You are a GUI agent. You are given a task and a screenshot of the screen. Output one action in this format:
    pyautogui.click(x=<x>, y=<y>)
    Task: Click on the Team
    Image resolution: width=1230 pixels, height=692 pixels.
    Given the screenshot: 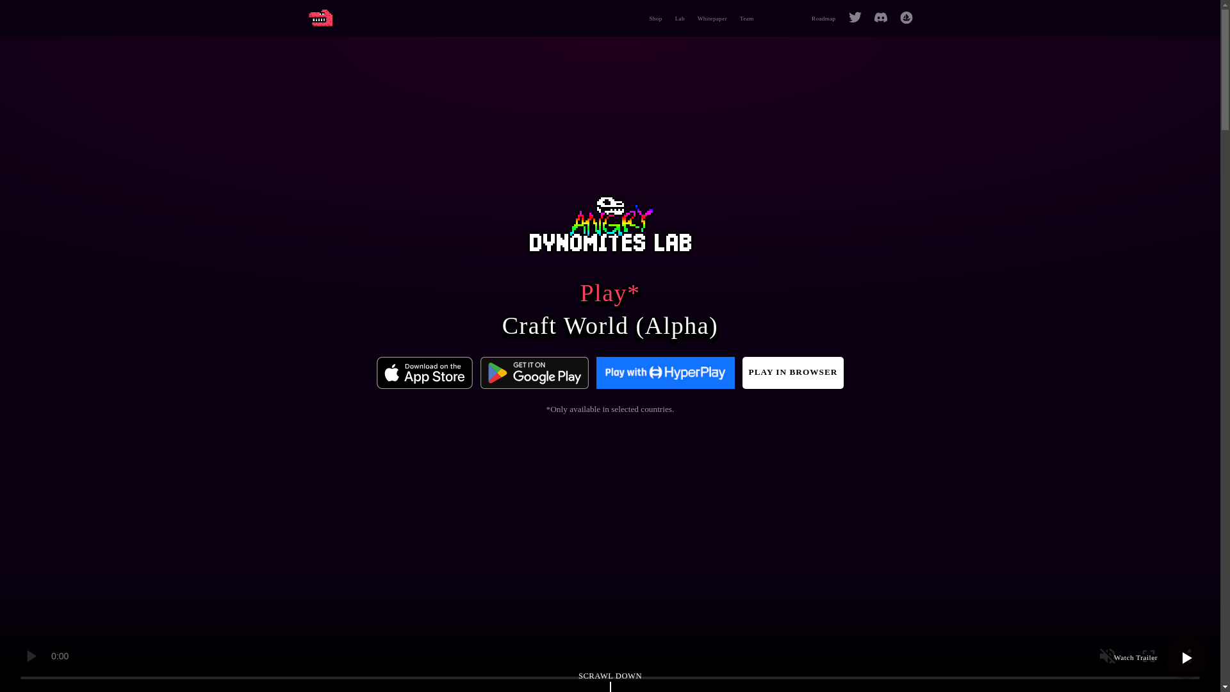 What is the action you would take?
    pyautogui.click(x=747, y=18)
    